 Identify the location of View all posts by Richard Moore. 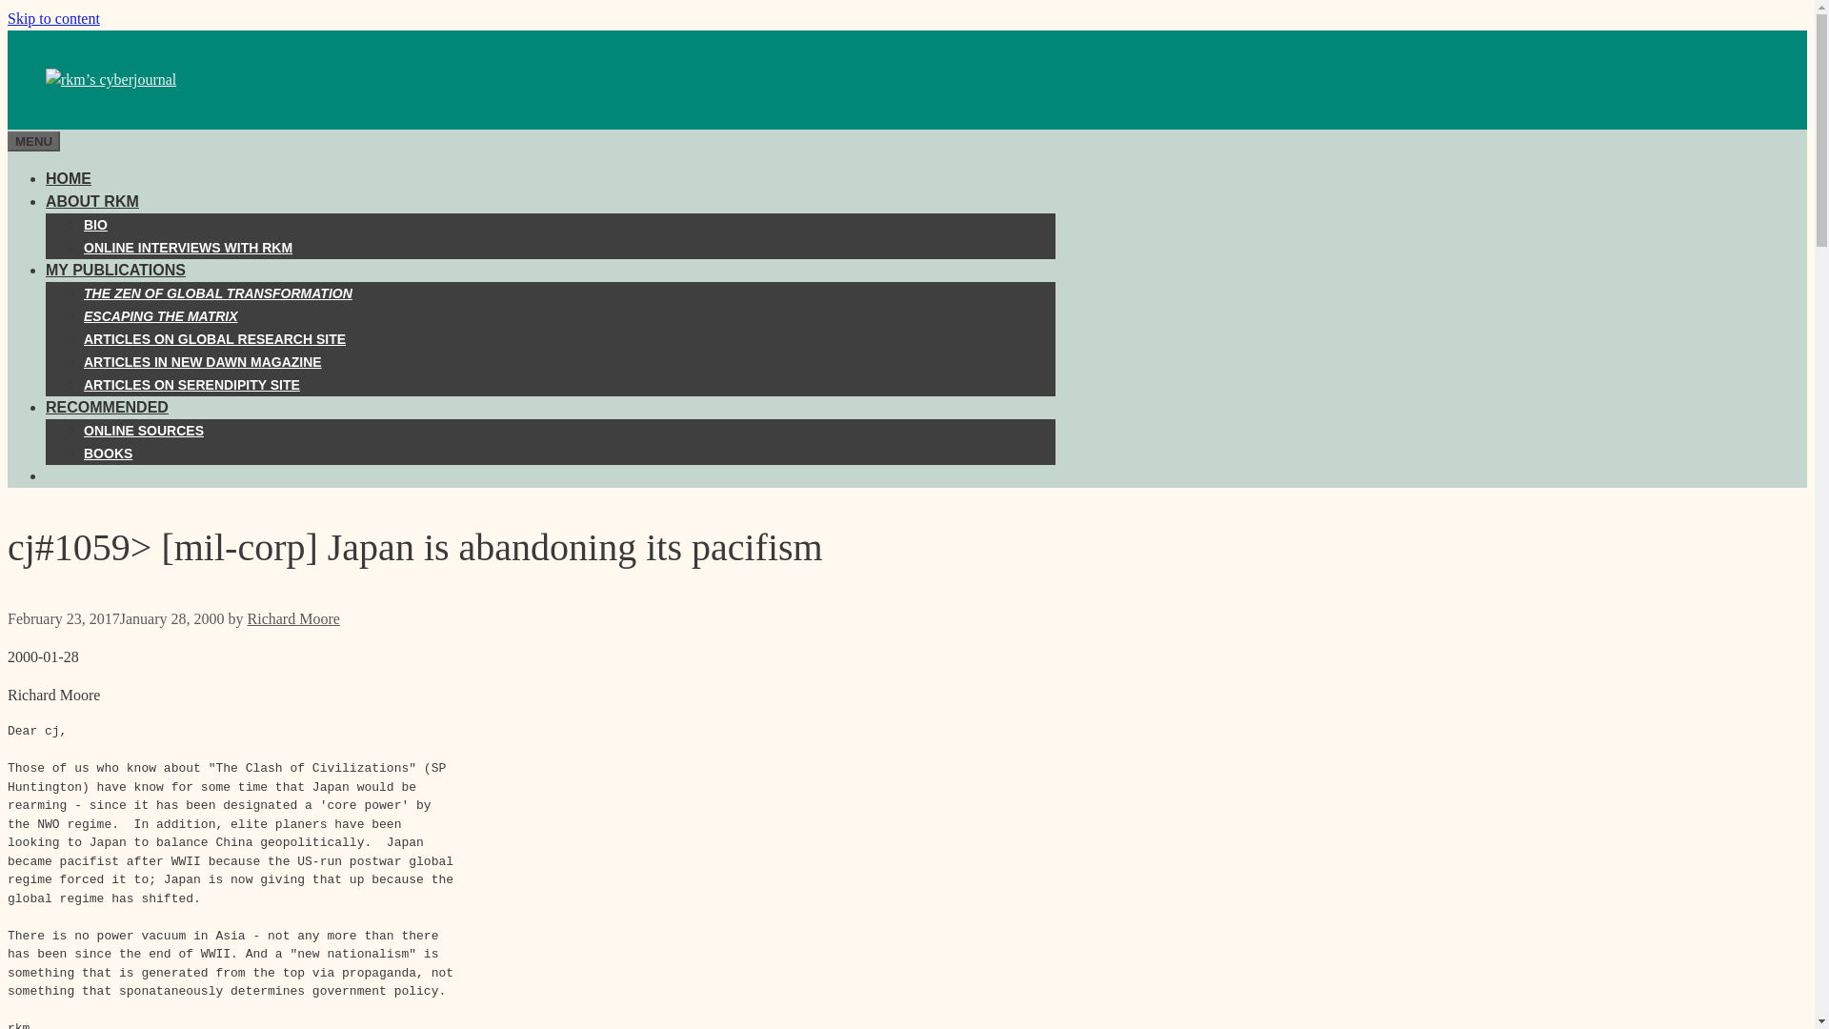
(293, 618).